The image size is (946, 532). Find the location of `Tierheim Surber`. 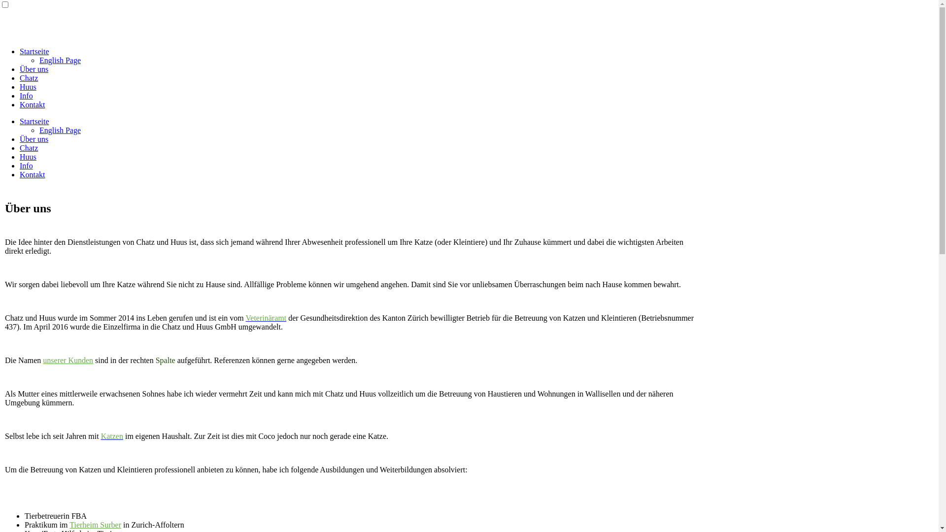

Tierheim Surber is located at coordinates (95, 525).